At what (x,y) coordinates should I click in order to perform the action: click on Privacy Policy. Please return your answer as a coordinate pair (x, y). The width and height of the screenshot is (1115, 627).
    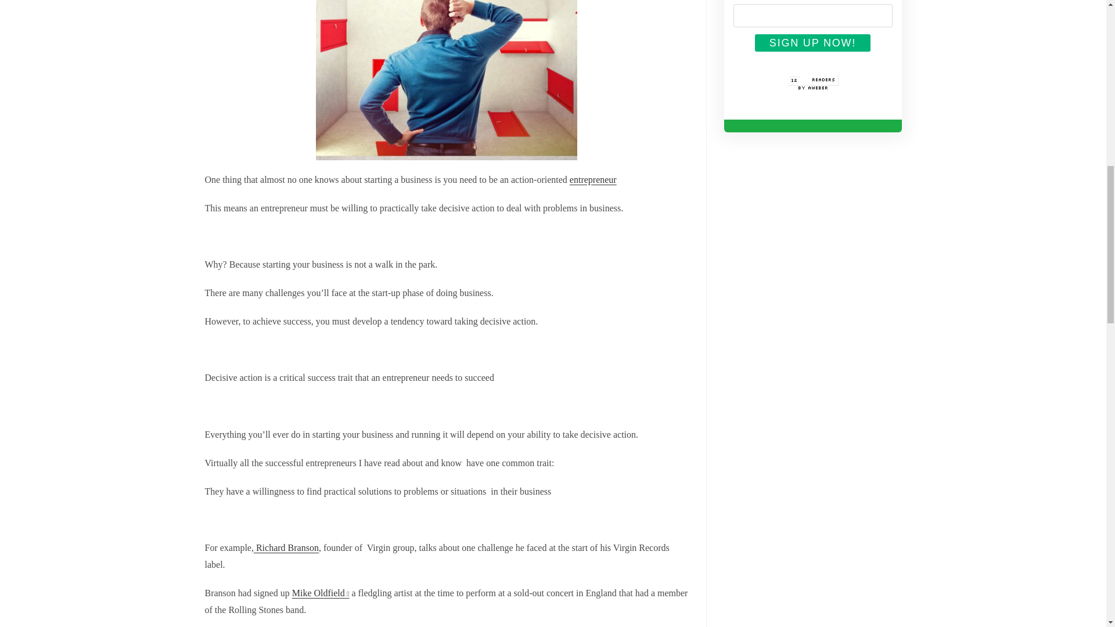
    Looking at the image, I should click on (827, 58).